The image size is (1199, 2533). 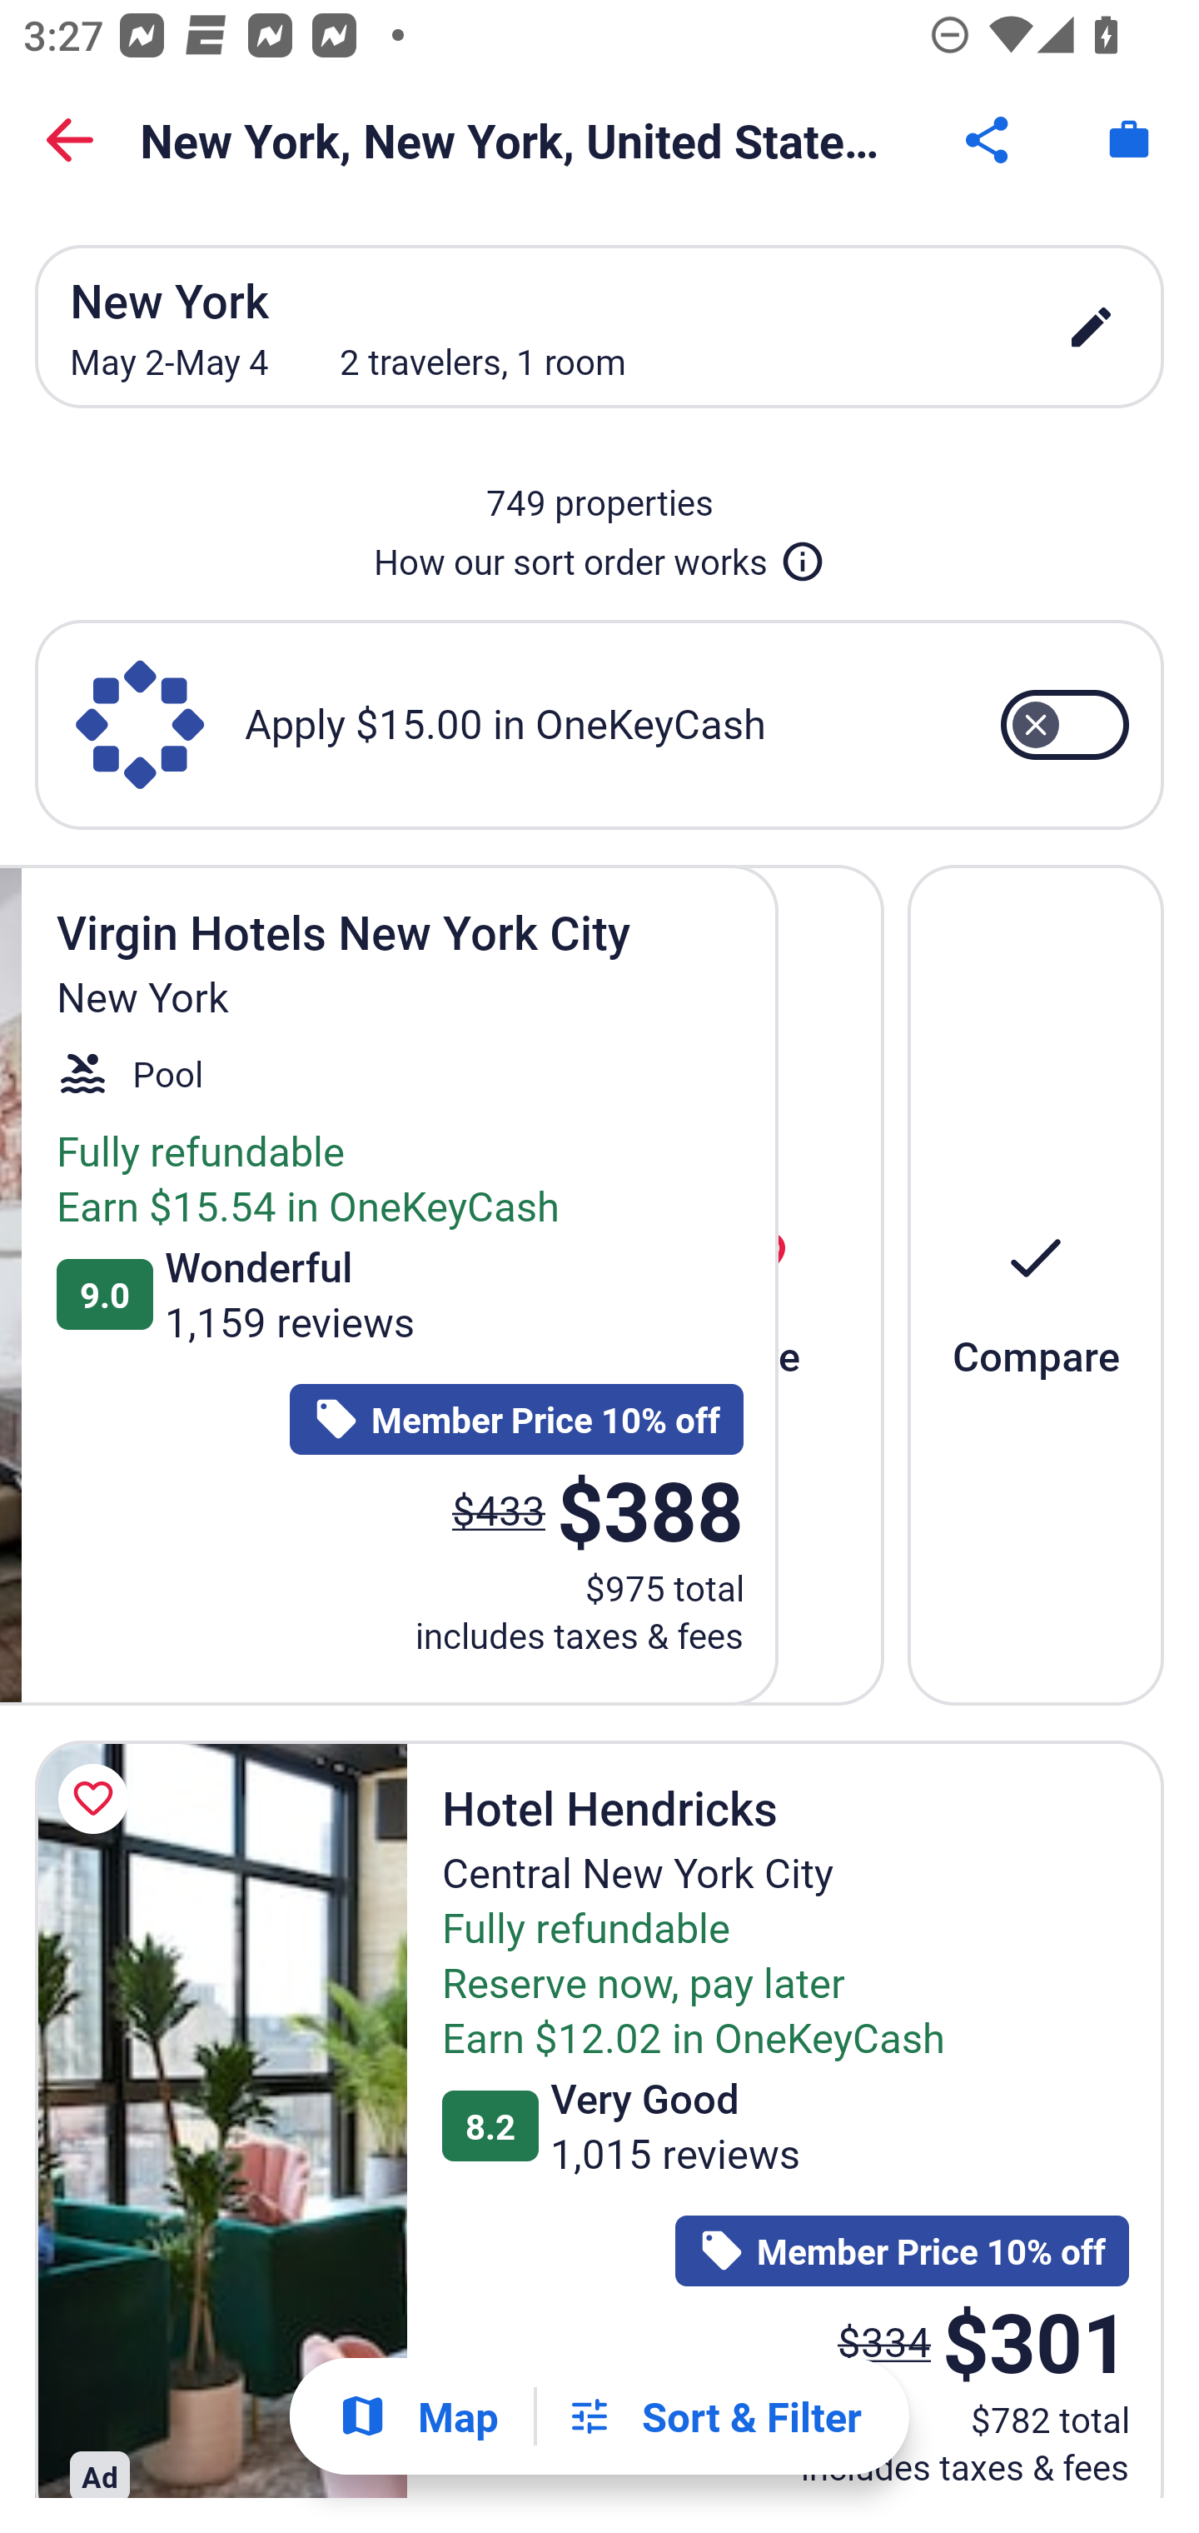 I want to click on $334 The price was $334, so click(x=884, y=2341).